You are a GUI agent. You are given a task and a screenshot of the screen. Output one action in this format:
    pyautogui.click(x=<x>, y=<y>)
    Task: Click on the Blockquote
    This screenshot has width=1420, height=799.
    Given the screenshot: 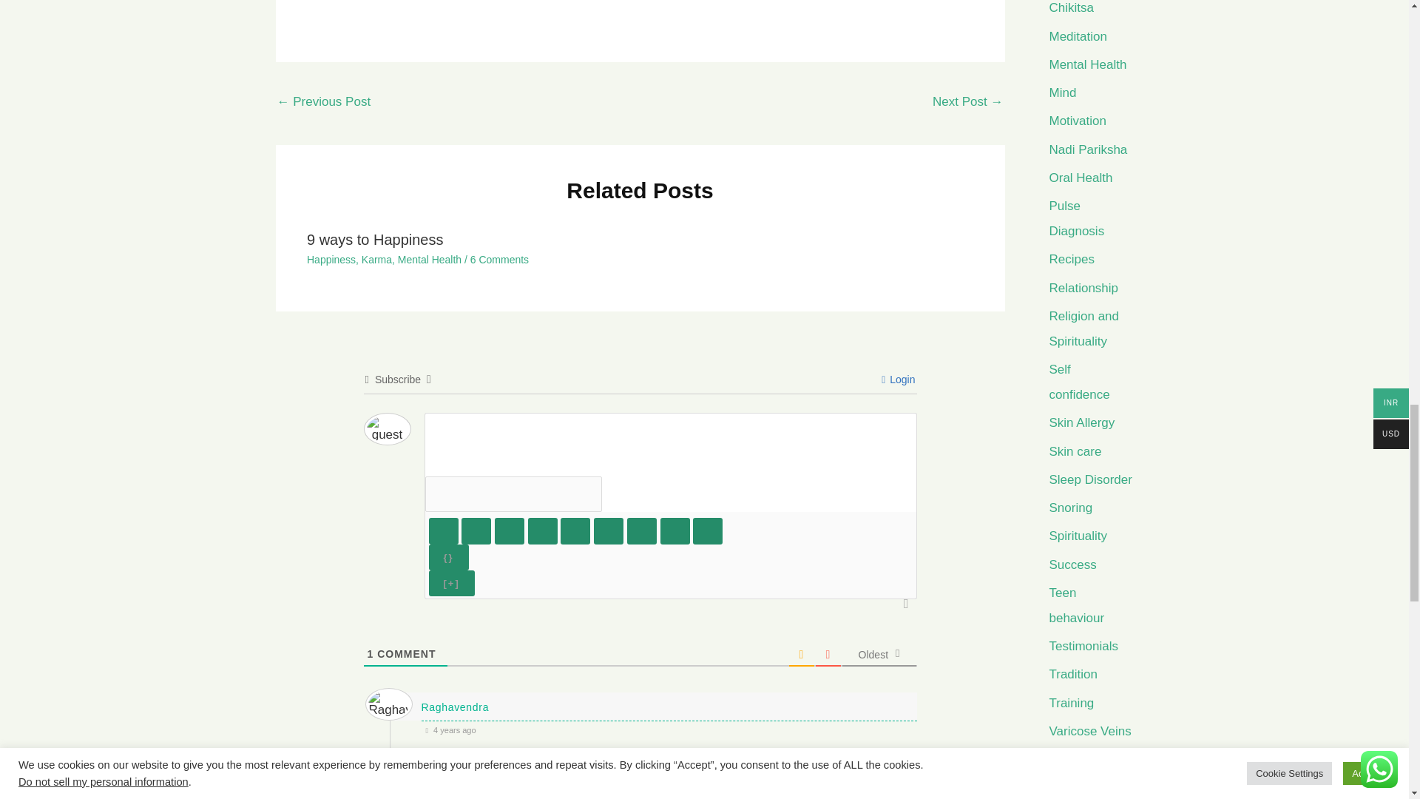 What is the action you would take?
    pyautogui.click(x=642, y=530)
    